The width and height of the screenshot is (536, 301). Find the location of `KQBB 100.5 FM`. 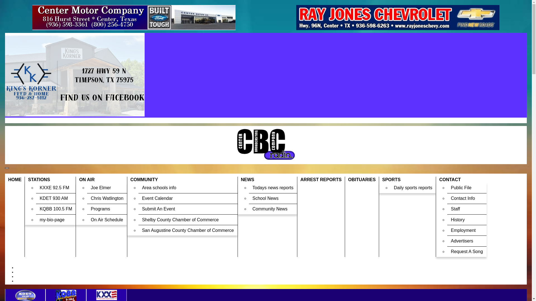

KQBB 100.5 FM is located at coordinates (56, 209).